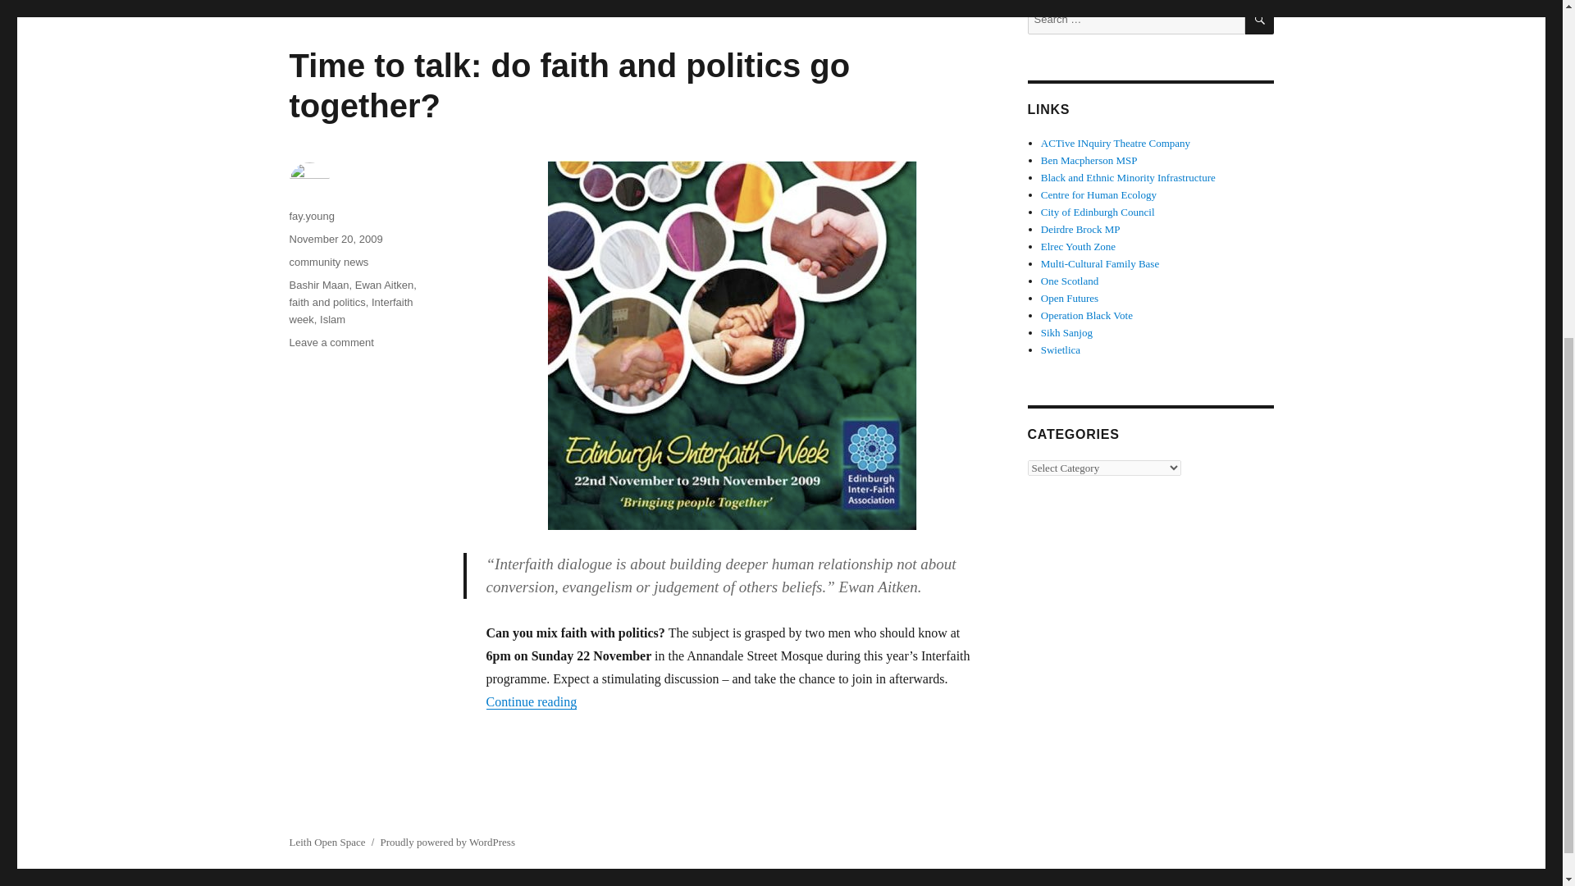 This screenshot has width=1575, height=886. Describe the element at coordinates (1066, 332) in the screenshot. I see `working with Sikh women and their families` at that location.